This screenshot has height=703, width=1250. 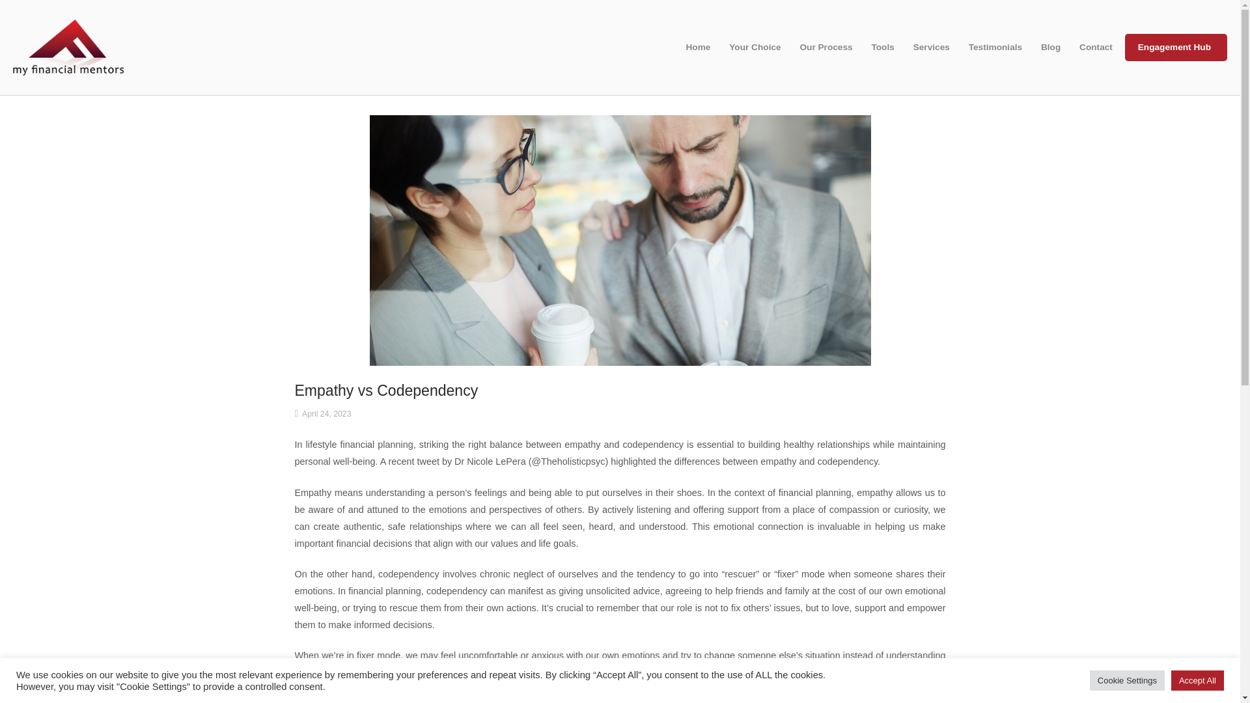 What do you see at coordinates (327, 413) in the screenshot?
I see `April 24, 2023` at bounding box center [327, 413].